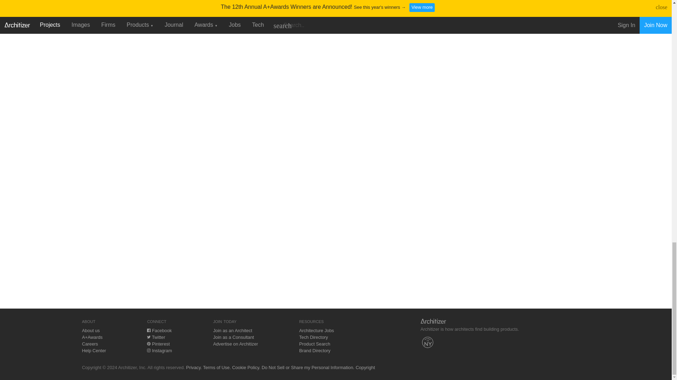  I want to click on Instagram, so click(159, 350).